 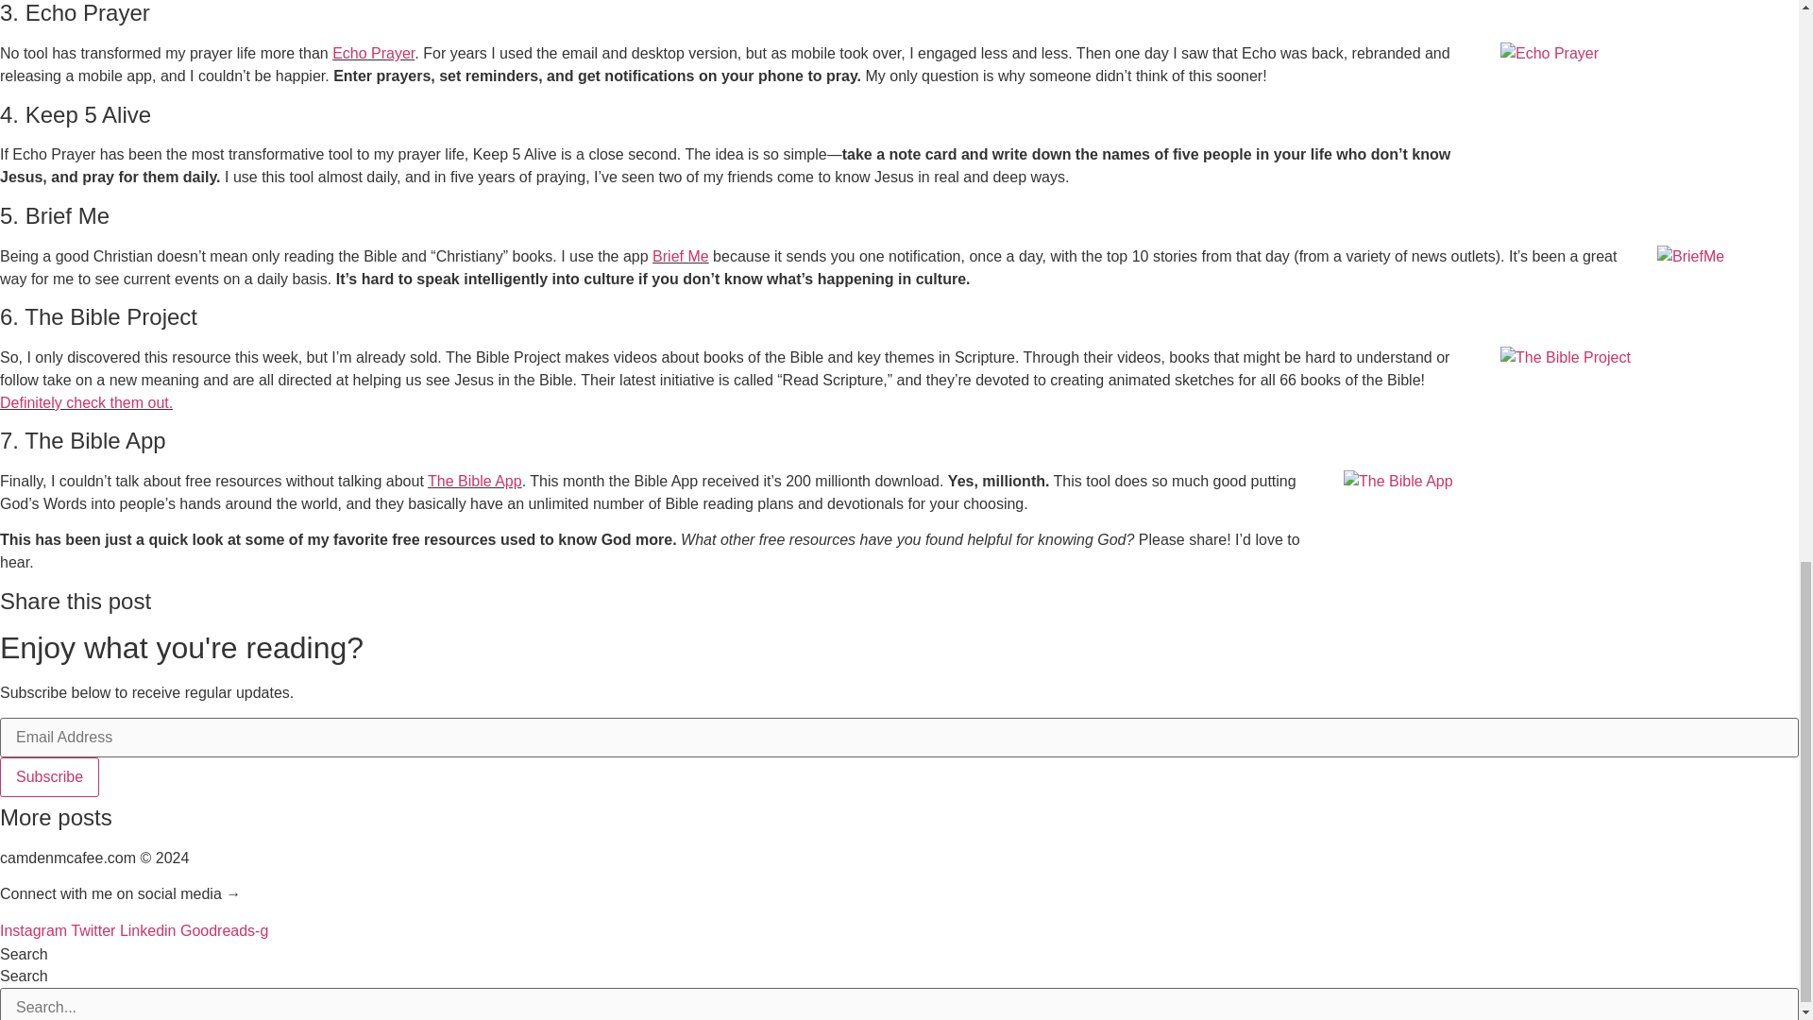 What do you see at coordinates (35, 930) in the screenshot?
I see `Instagram` at bounding box center [35, 930].